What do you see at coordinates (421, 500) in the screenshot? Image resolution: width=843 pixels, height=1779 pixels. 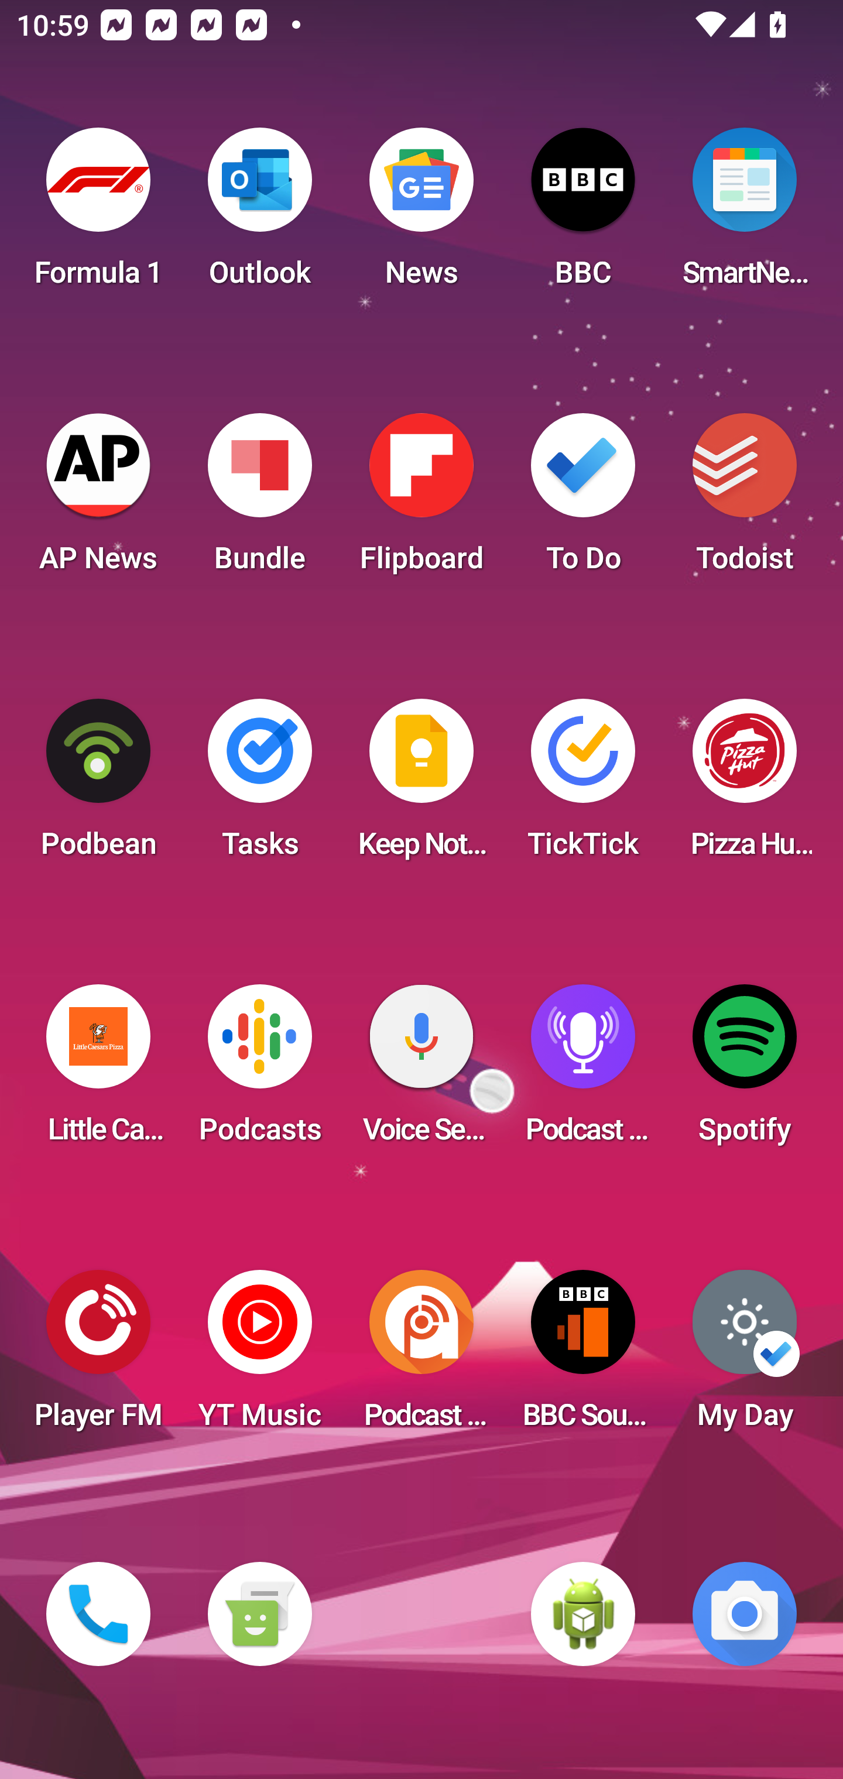 I see `Flipboard` at bounding box center [421, 500].